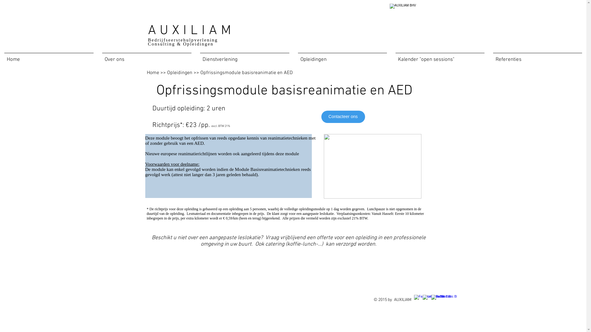 This screenshot has height=332, width=591. I want to click on Dienstverlening, so click(245, 57).